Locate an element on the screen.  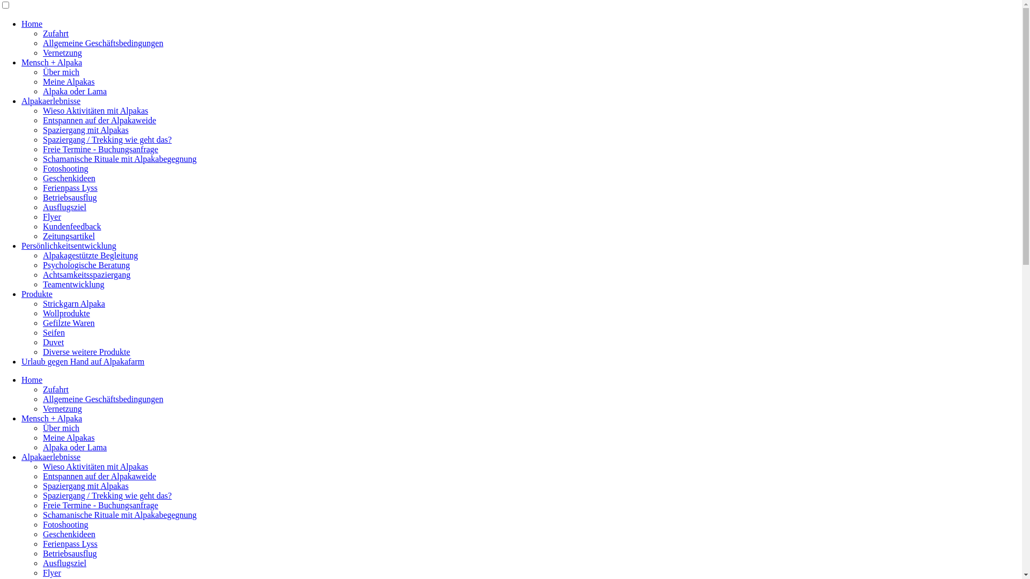
Fotoshooting is located at coordinates (65, 524).